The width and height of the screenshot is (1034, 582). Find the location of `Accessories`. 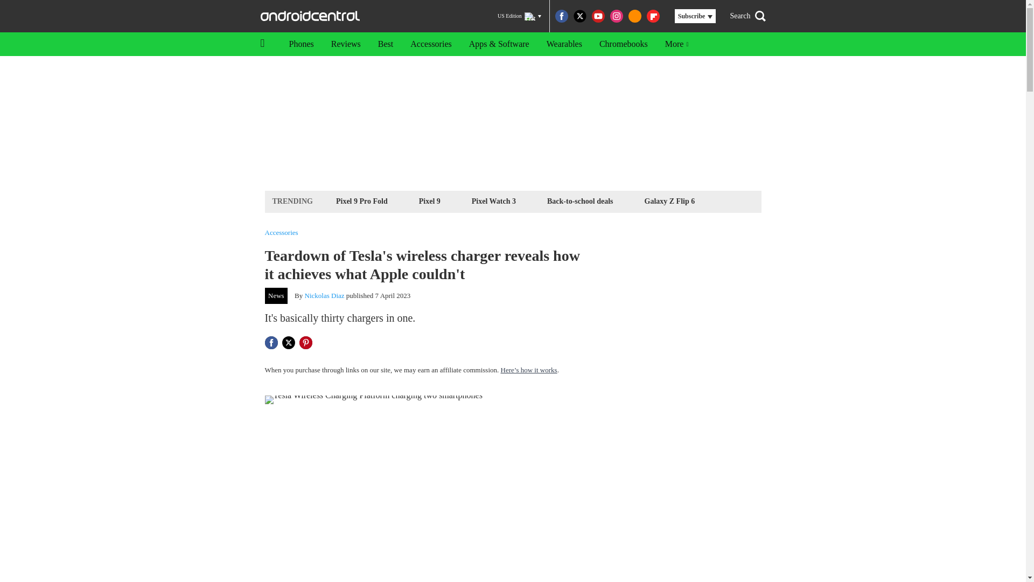

Accessories is located at coordinates (431, 44).